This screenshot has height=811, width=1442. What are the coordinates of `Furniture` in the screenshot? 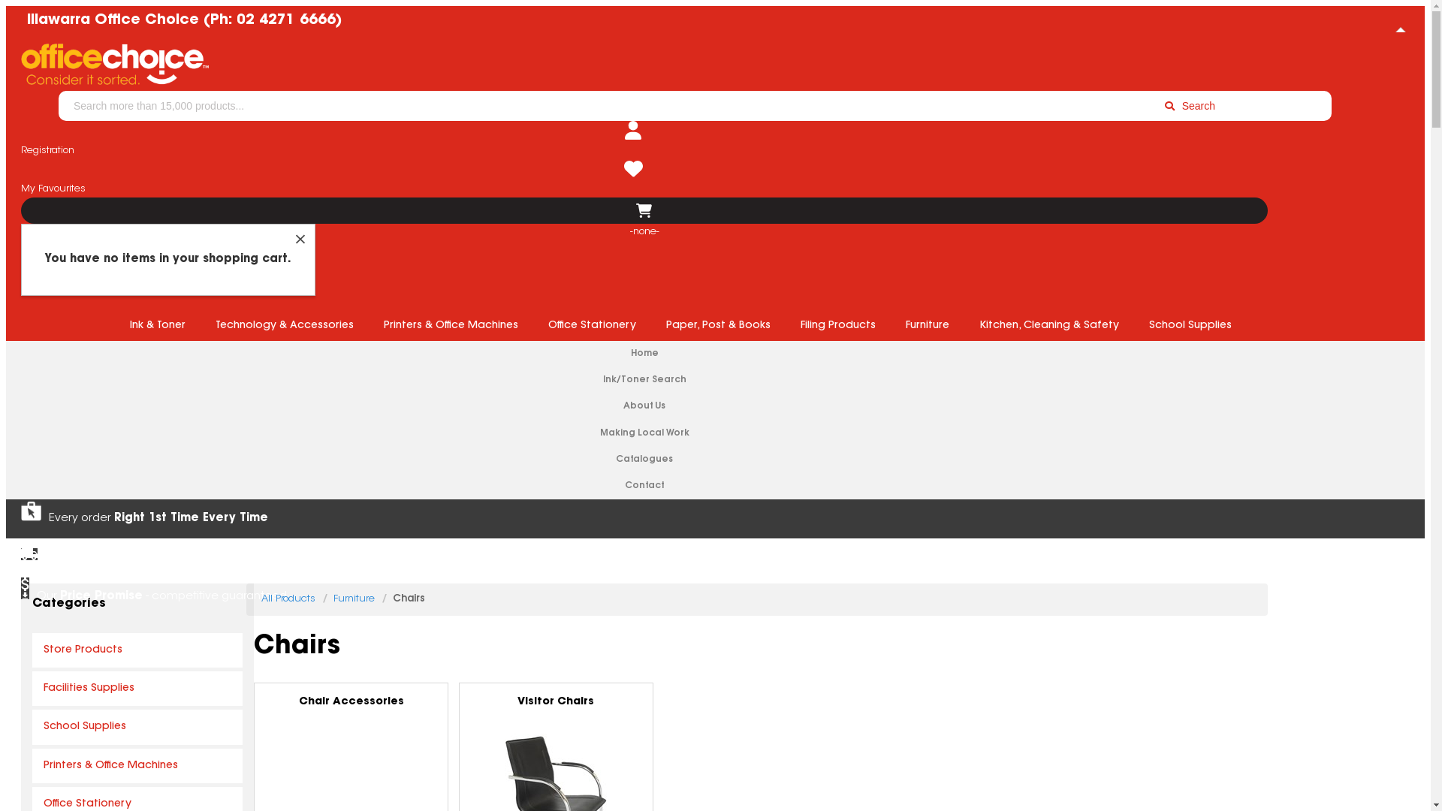 It's located at (354, 599).